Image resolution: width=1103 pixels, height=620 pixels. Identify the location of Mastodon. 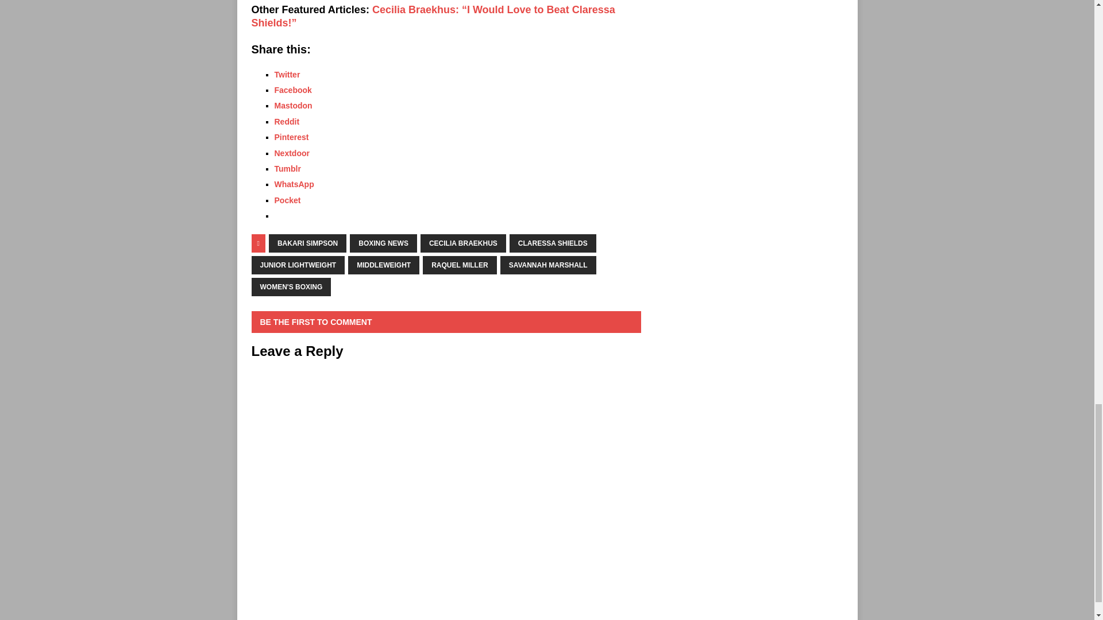
(293, 106).